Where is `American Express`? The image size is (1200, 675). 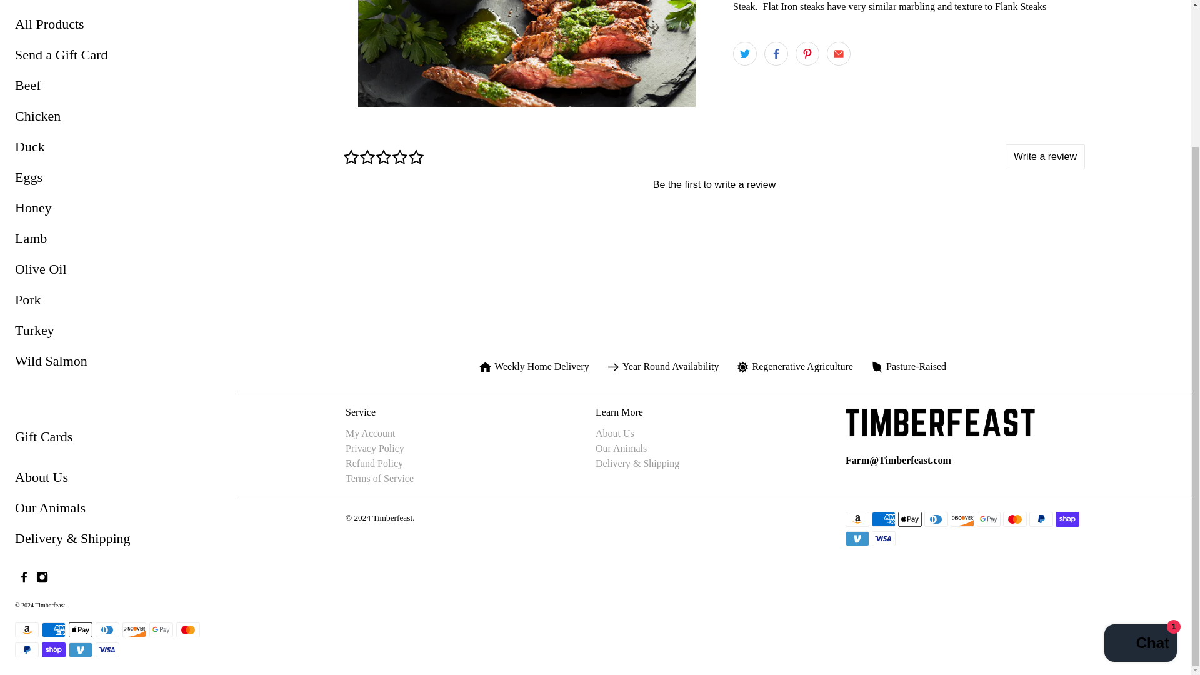 American Express is located at coordinates (54, 629).